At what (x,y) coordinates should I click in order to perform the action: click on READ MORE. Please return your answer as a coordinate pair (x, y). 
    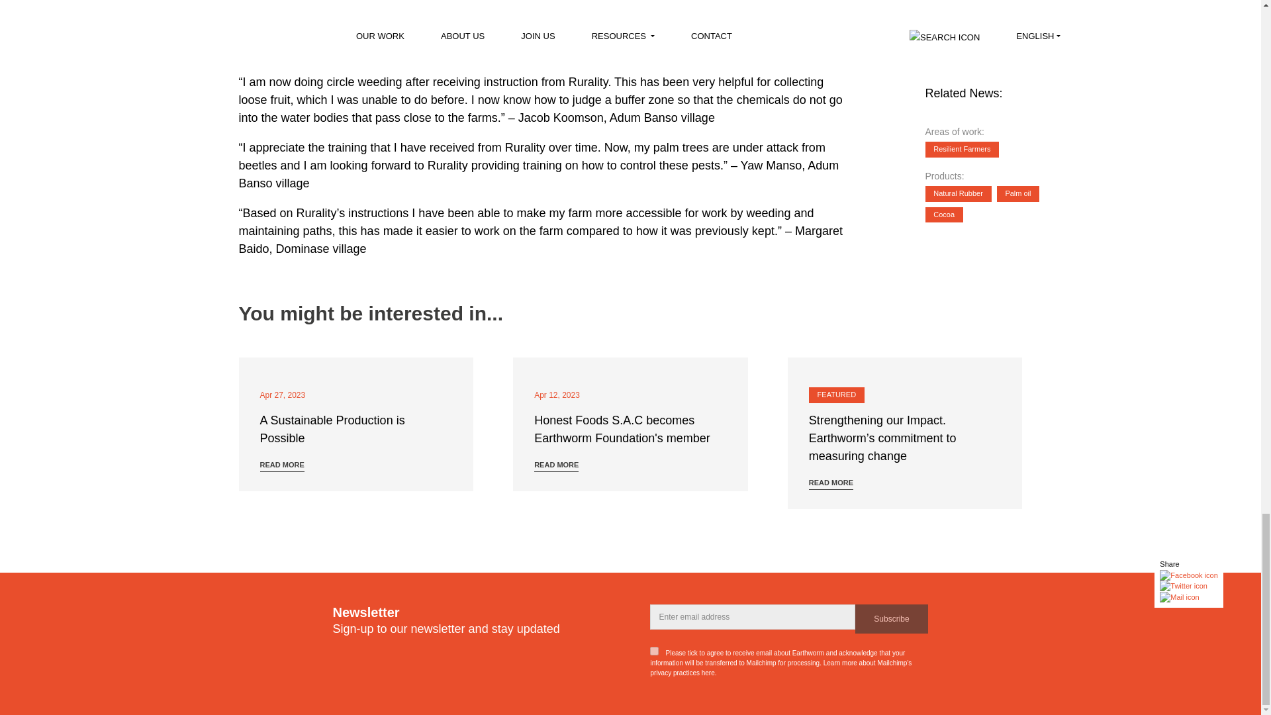
    Looking at the image, I should click on (281, 466).